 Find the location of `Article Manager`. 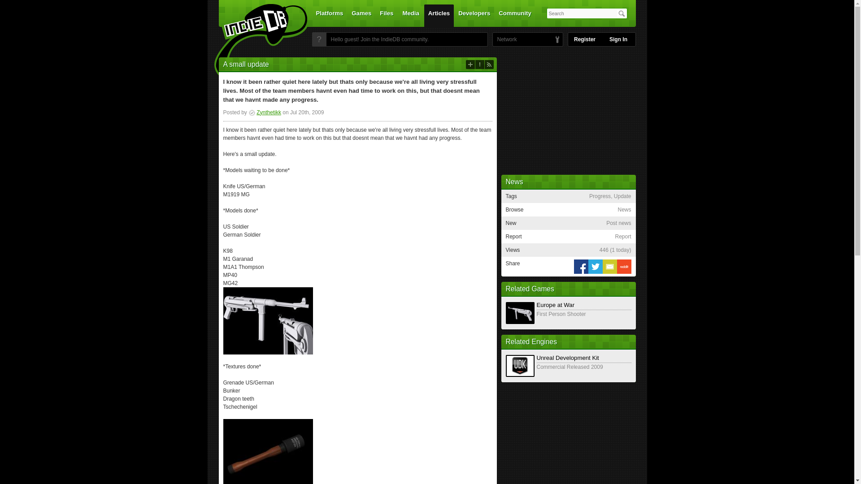

Article Manager is located at coordinates (265, 112).